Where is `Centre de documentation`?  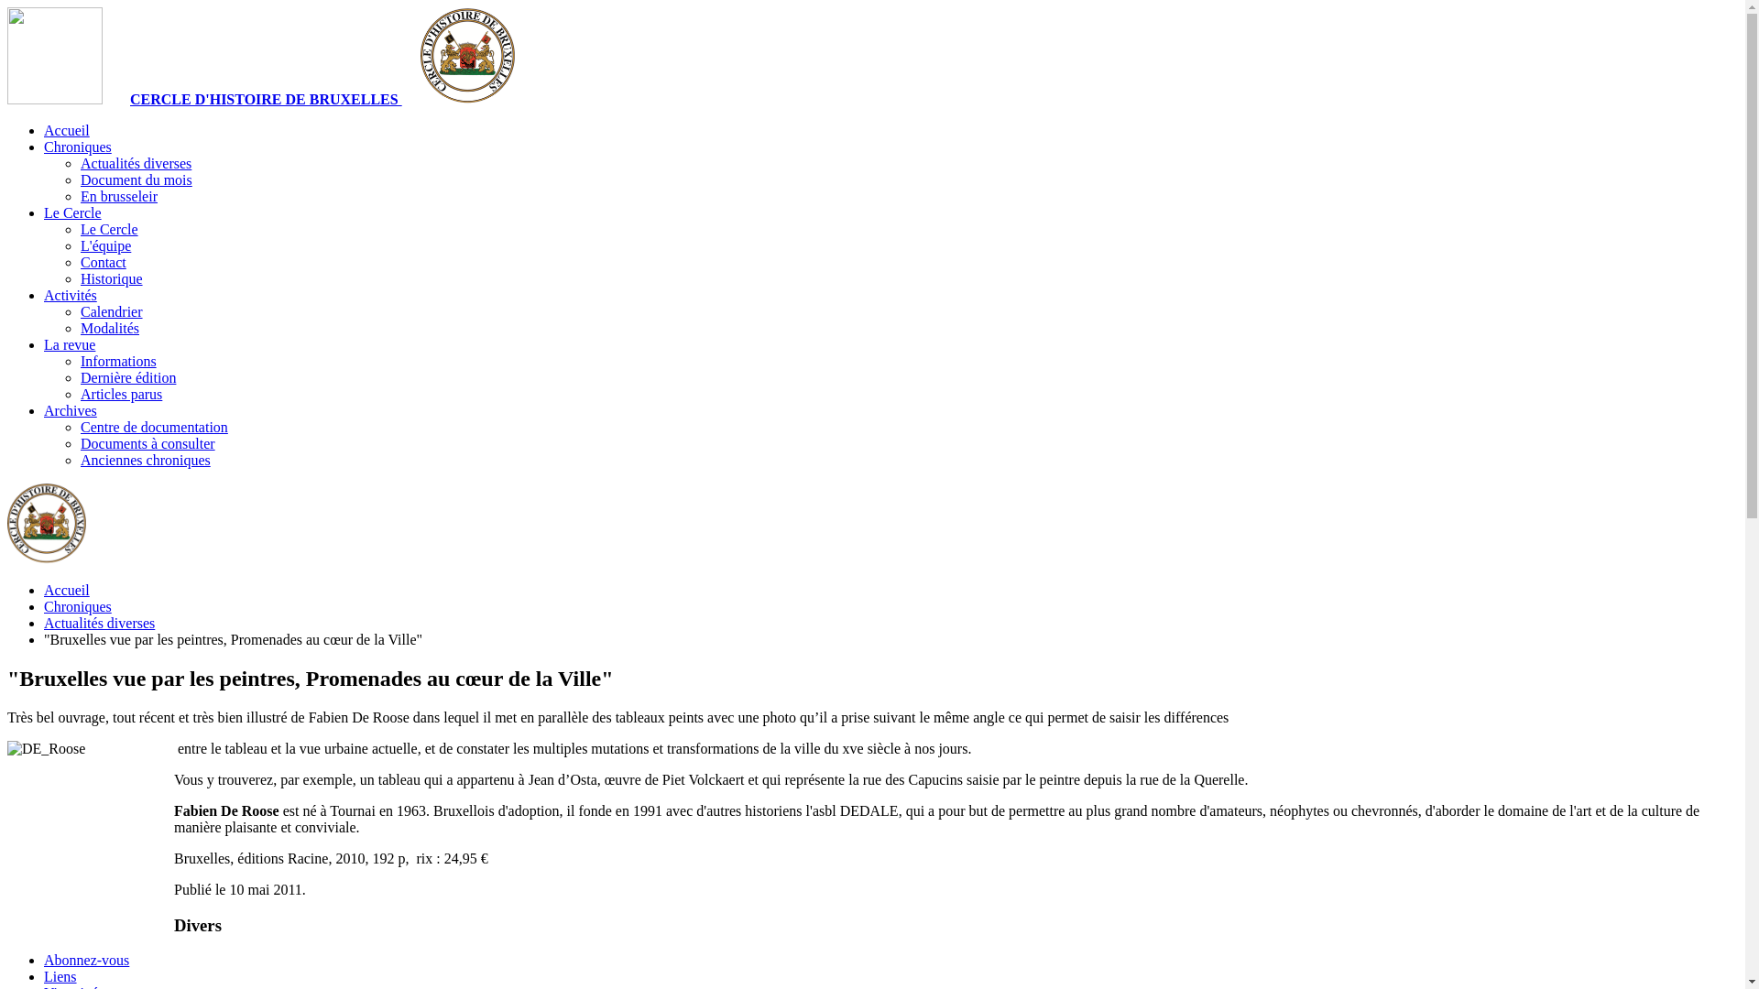 Centre de documentation is located at coordinates (154, 427).